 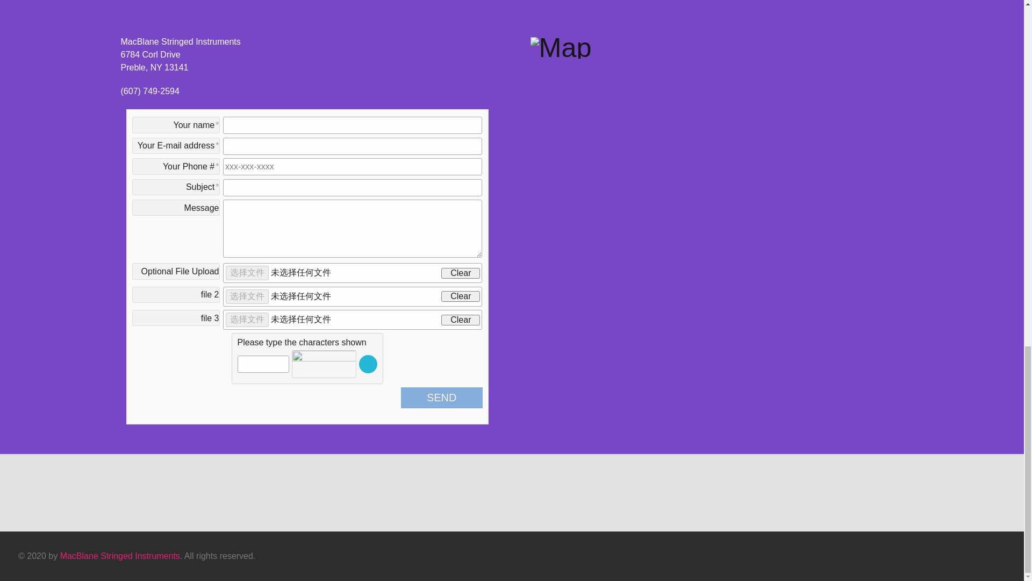 I want to click on Clear, so click(x=460, y=320).